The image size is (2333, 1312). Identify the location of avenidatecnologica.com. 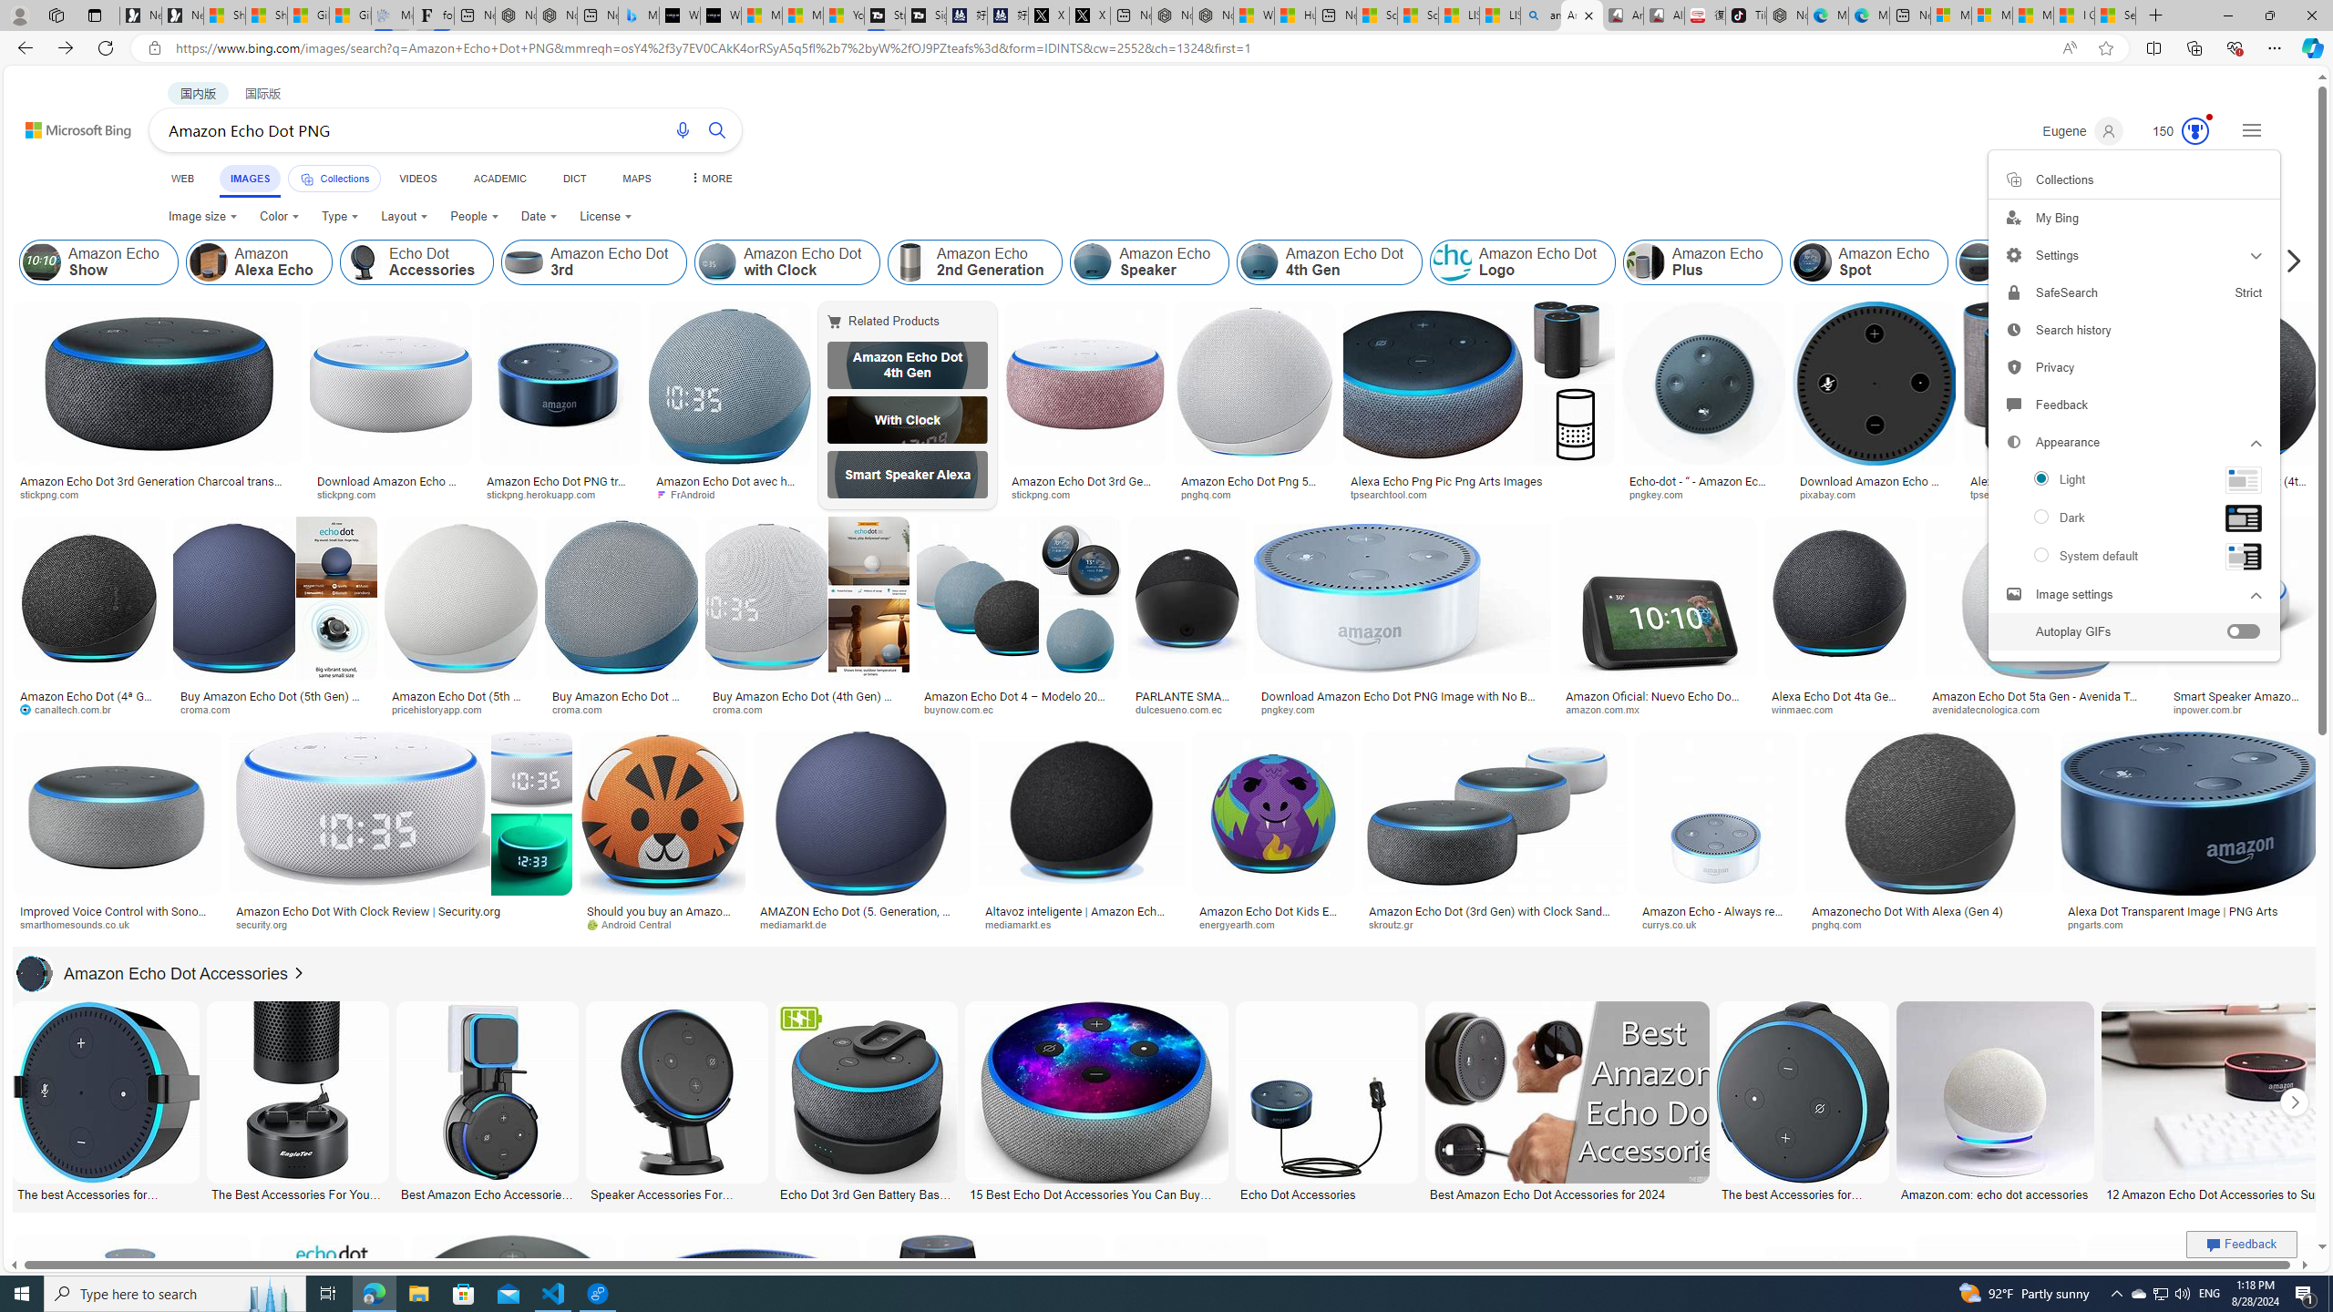
(1992, 709).